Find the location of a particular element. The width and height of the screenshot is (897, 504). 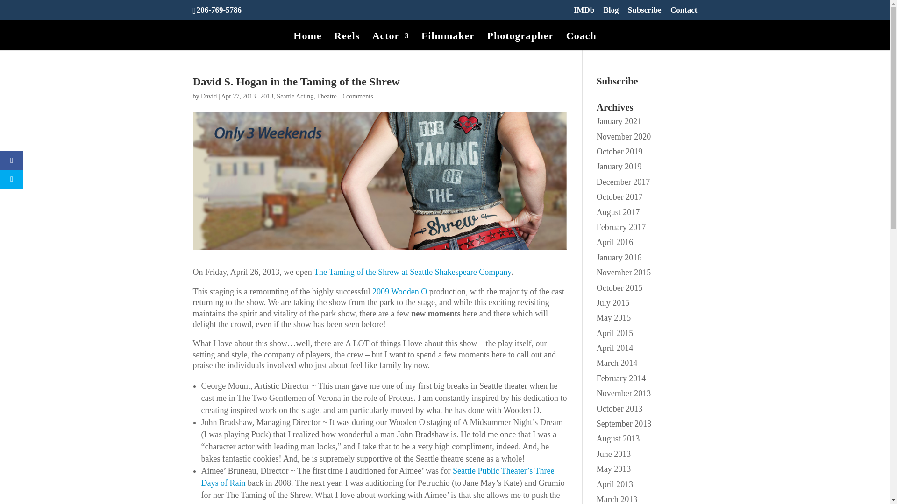

August 2017 is located at coordinates (618, 212).